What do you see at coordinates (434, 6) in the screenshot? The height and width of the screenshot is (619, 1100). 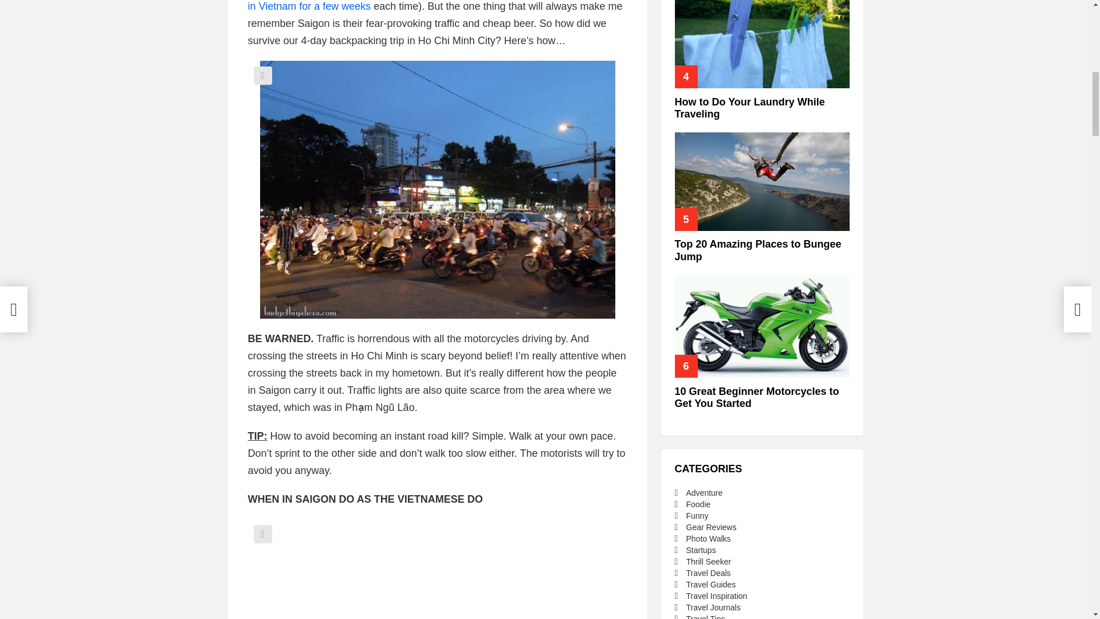 I see `rent a motorbike in Vietnam for a few weeks` at bounding box center [434, 6].